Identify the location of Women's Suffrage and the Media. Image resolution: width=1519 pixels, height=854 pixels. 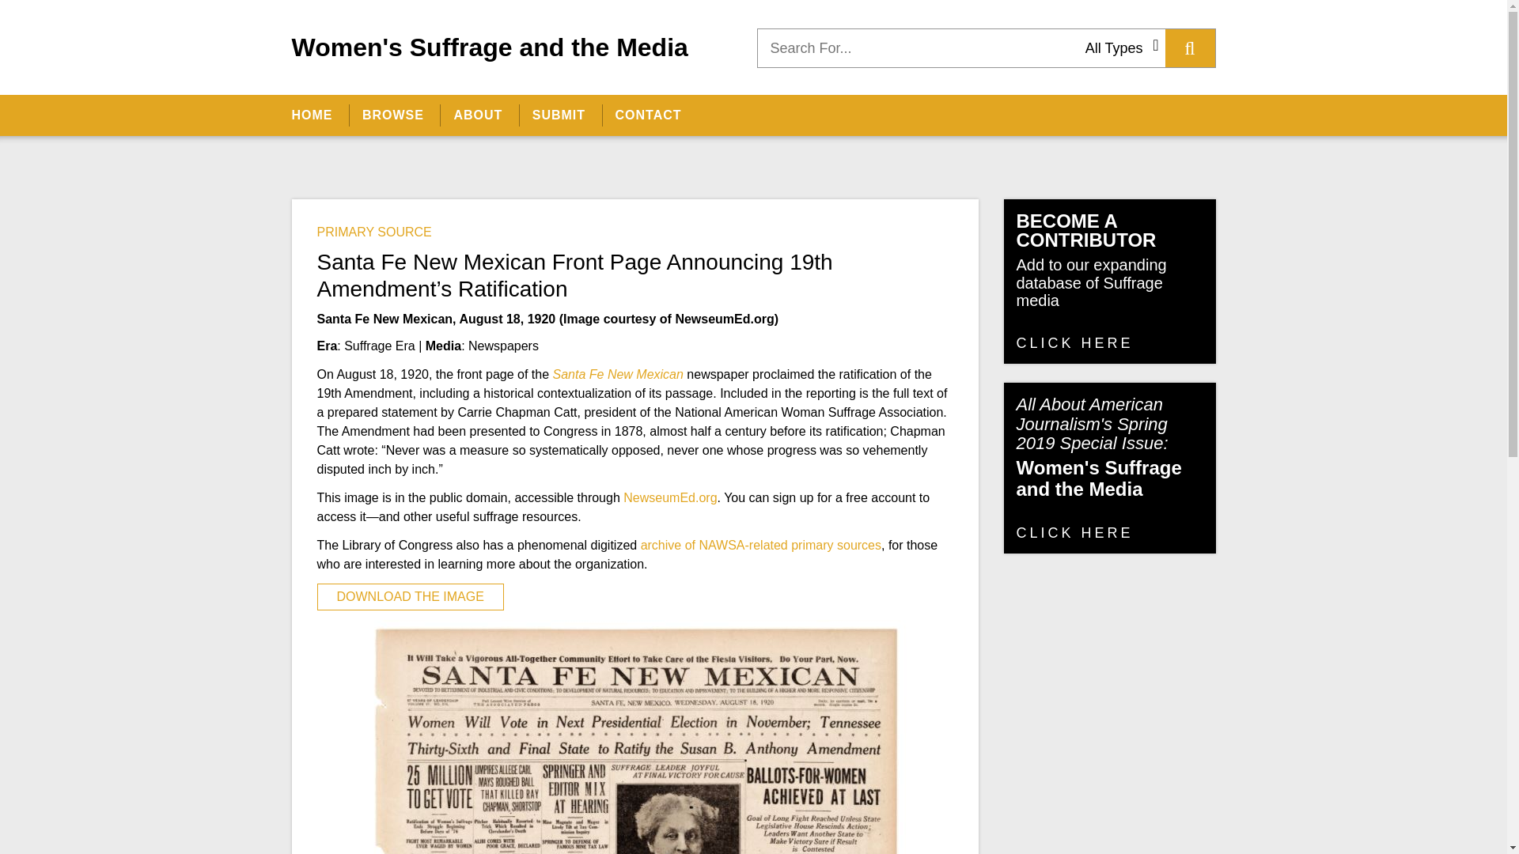
(489, 47).